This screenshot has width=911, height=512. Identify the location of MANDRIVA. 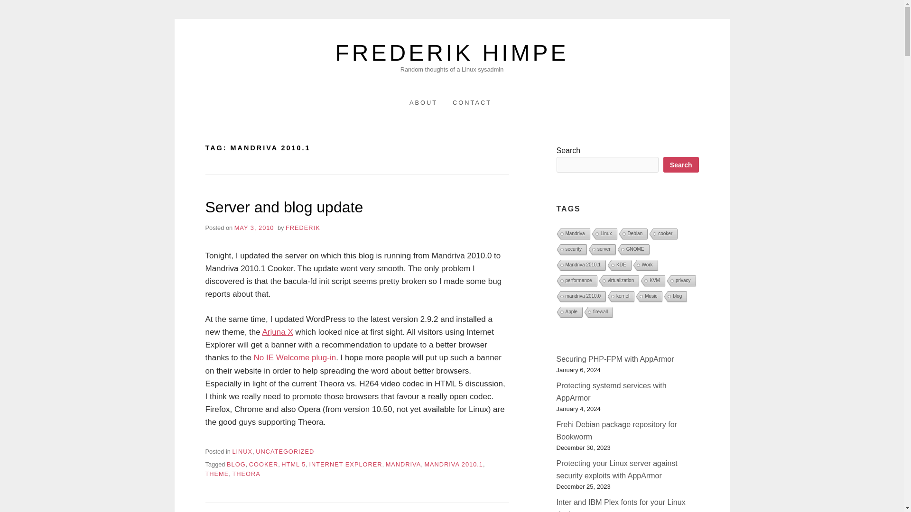
(403, 465).